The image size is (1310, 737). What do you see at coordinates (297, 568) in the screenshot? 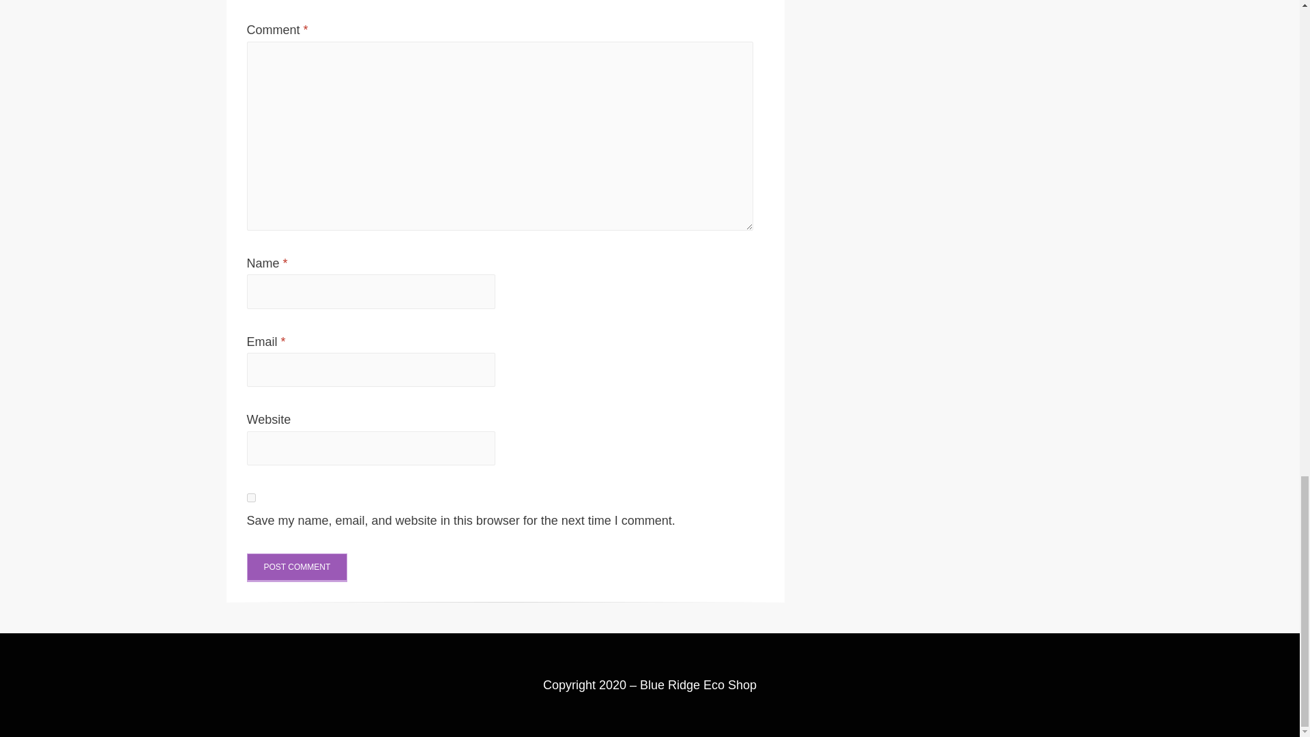
I see `Post Comment` at bounding box center [297, 568].